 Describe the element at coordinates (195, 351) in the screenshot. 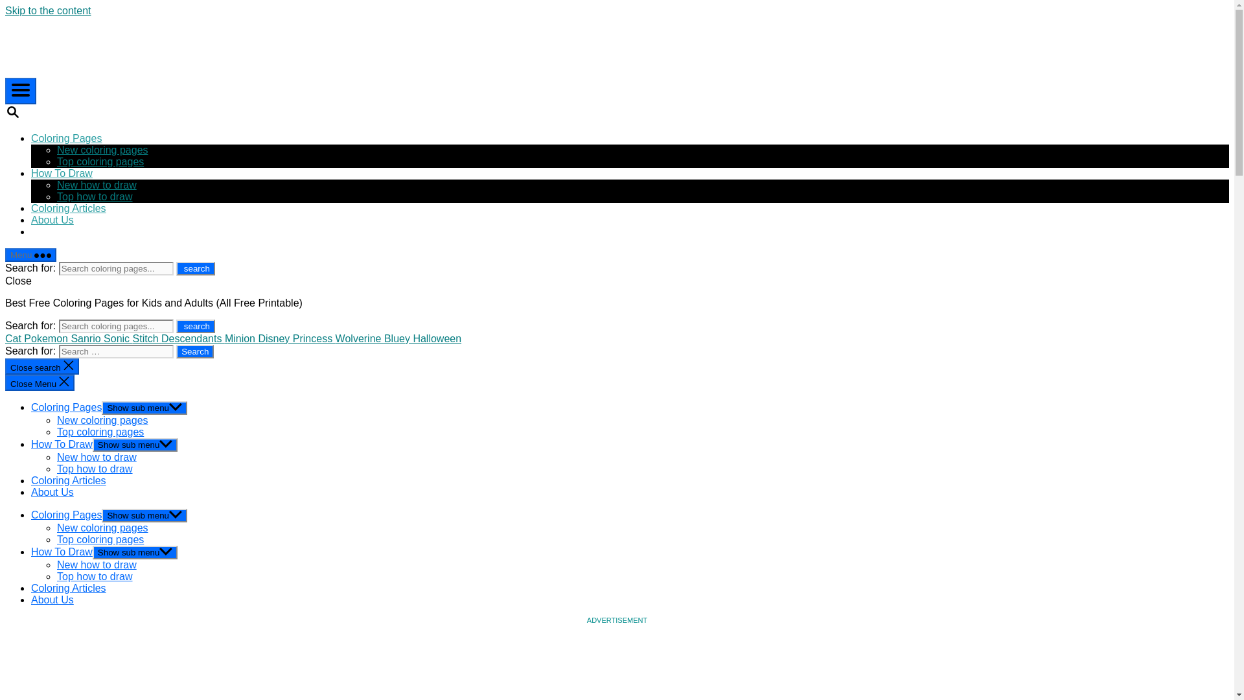

I see `Search` at that location.